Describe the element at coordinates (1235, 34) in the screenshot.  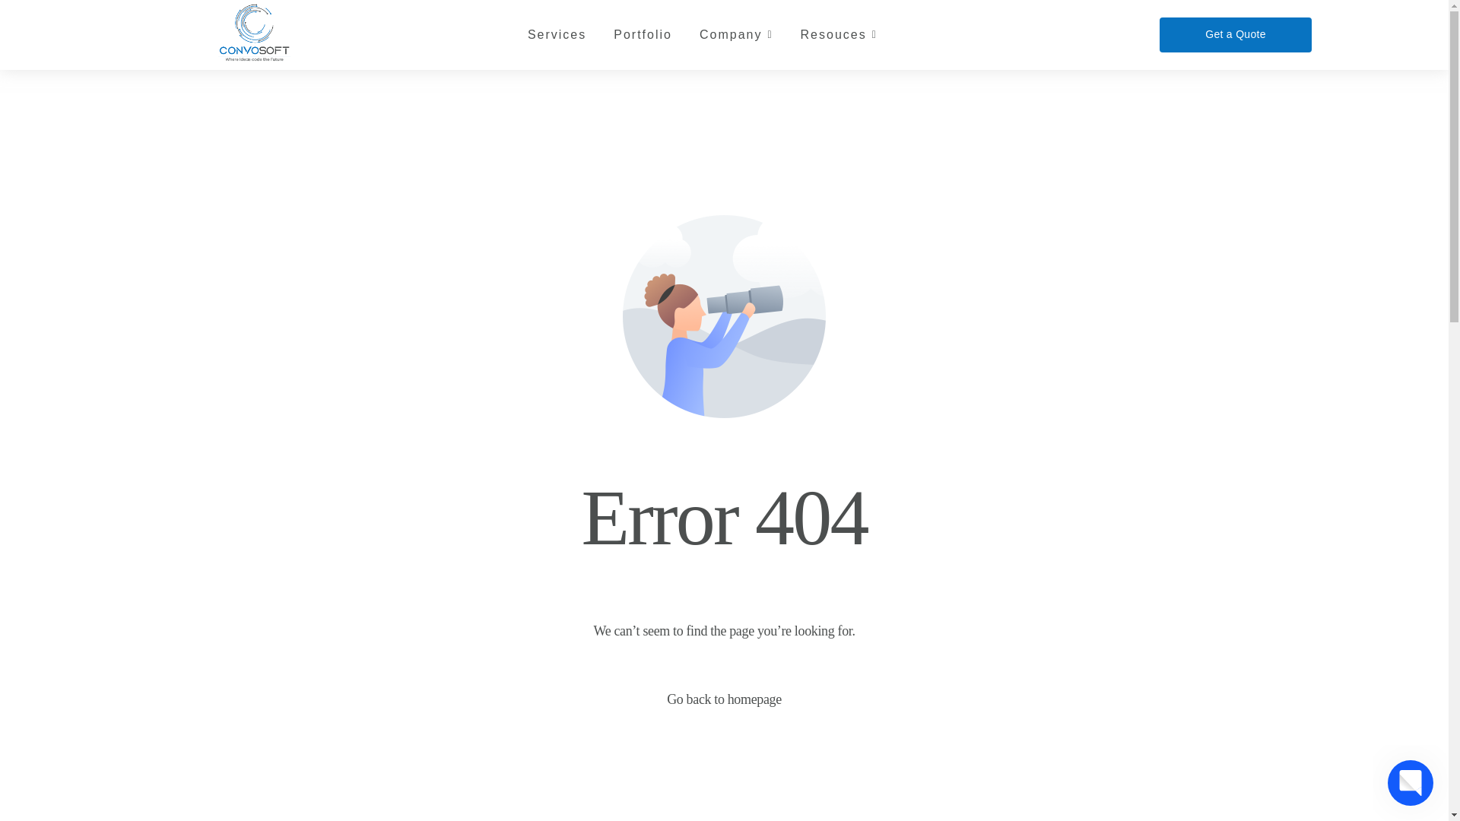
I see `Get a Quote` at that location.